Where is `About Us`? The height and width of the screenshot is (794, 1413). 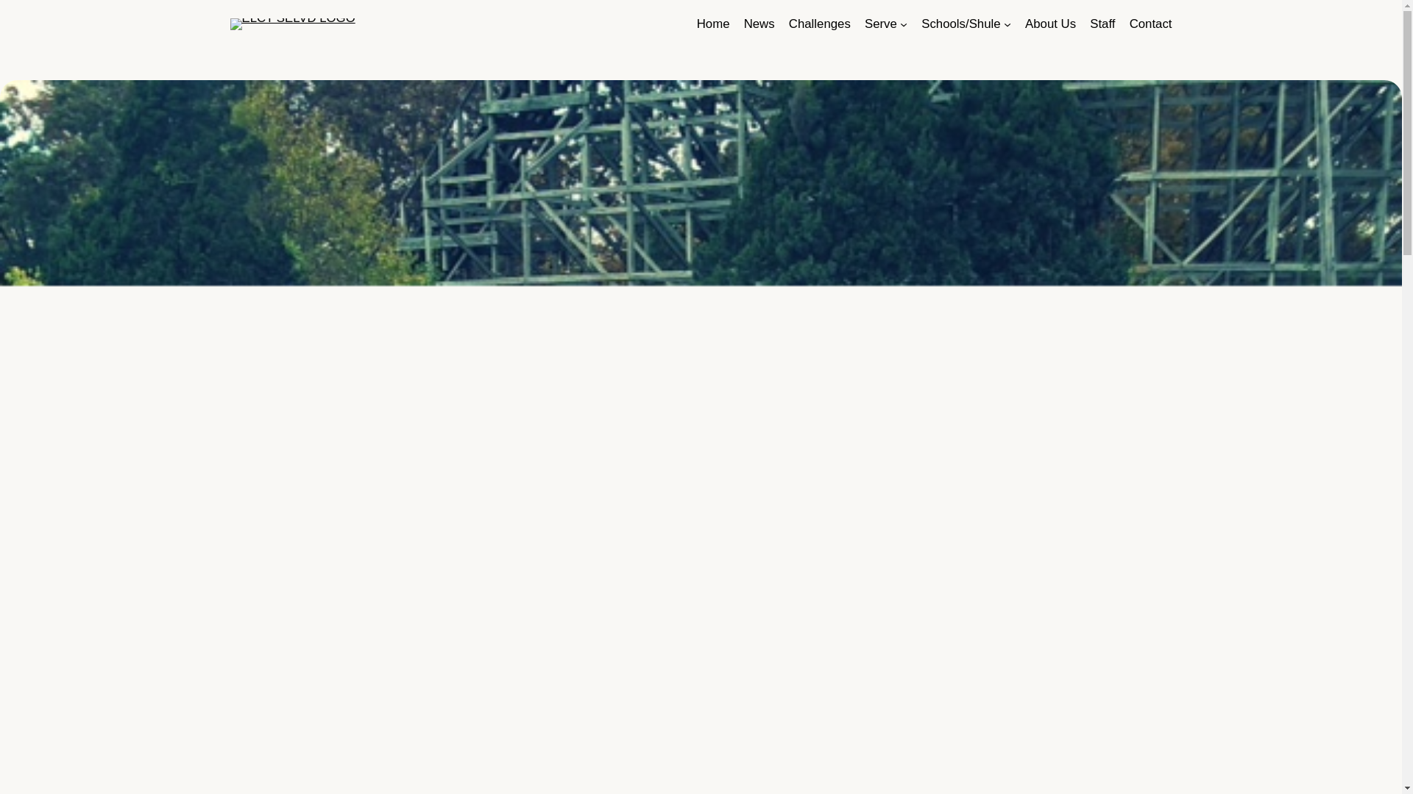 About Us is located at coordinates (1050, 24).